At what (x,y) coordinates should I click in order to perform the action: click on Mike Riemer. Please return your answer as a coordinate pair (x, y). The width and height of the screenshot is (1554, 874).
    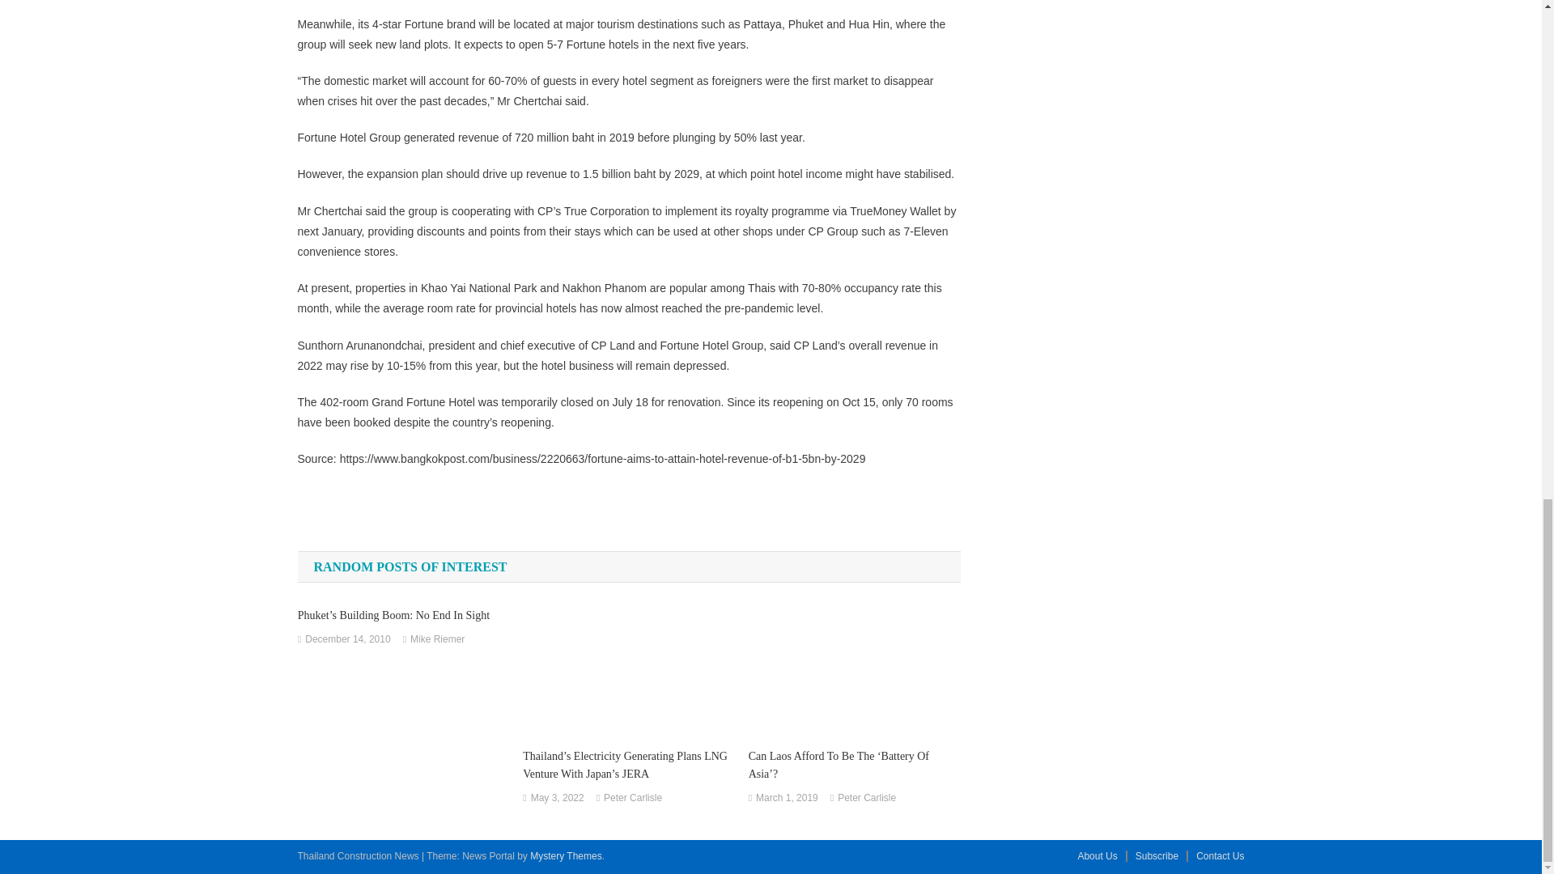
    Looking at the image, I should click on (437, 639).